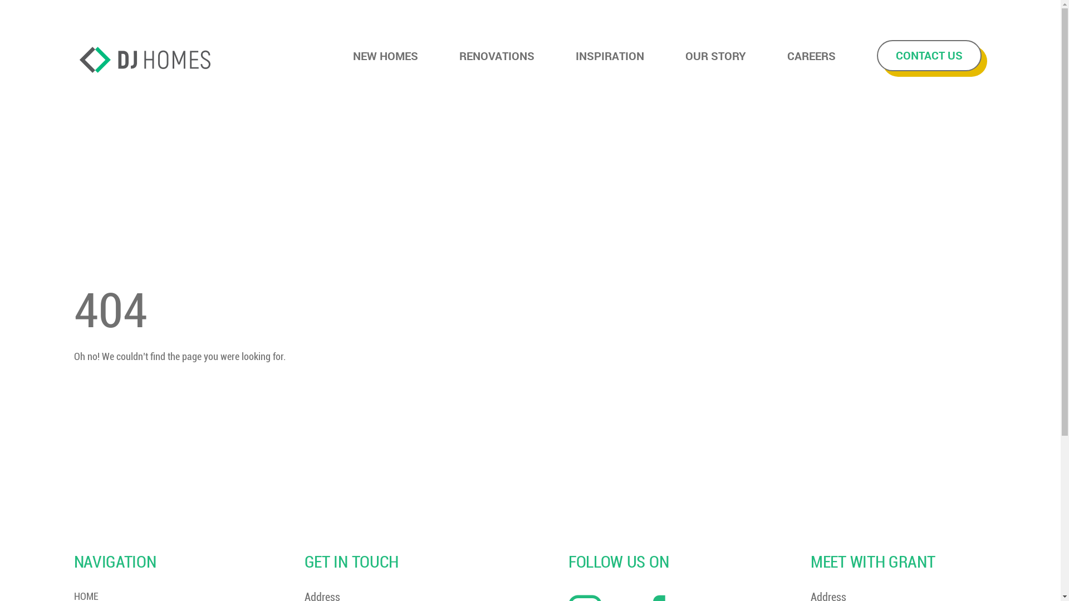 Image resolution: width=1069 pixels, height=601 pixels. I want to click on CONTACT US, so click(929, 56).